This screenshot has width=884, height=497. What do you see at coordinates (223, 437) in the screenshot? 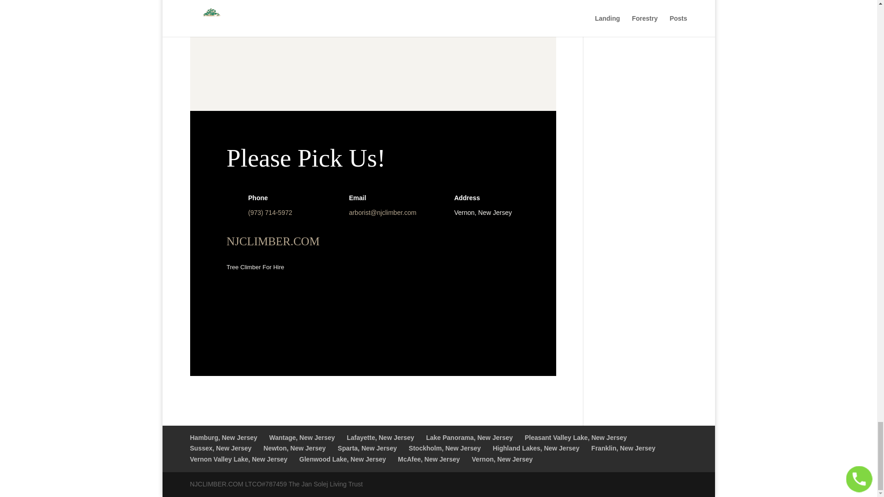
I see `Hamburg, New Jersey` at bounding box center [223, 437].